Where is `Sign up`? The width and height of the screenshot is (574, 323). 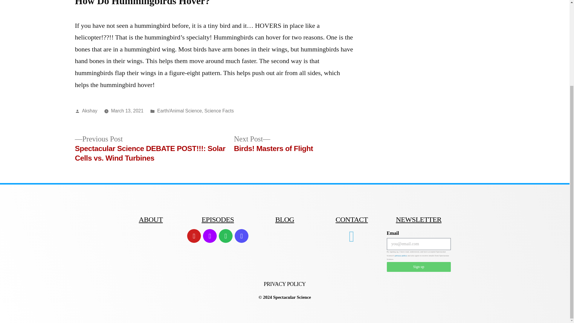 Sign up is located at coordinates (285, 284).